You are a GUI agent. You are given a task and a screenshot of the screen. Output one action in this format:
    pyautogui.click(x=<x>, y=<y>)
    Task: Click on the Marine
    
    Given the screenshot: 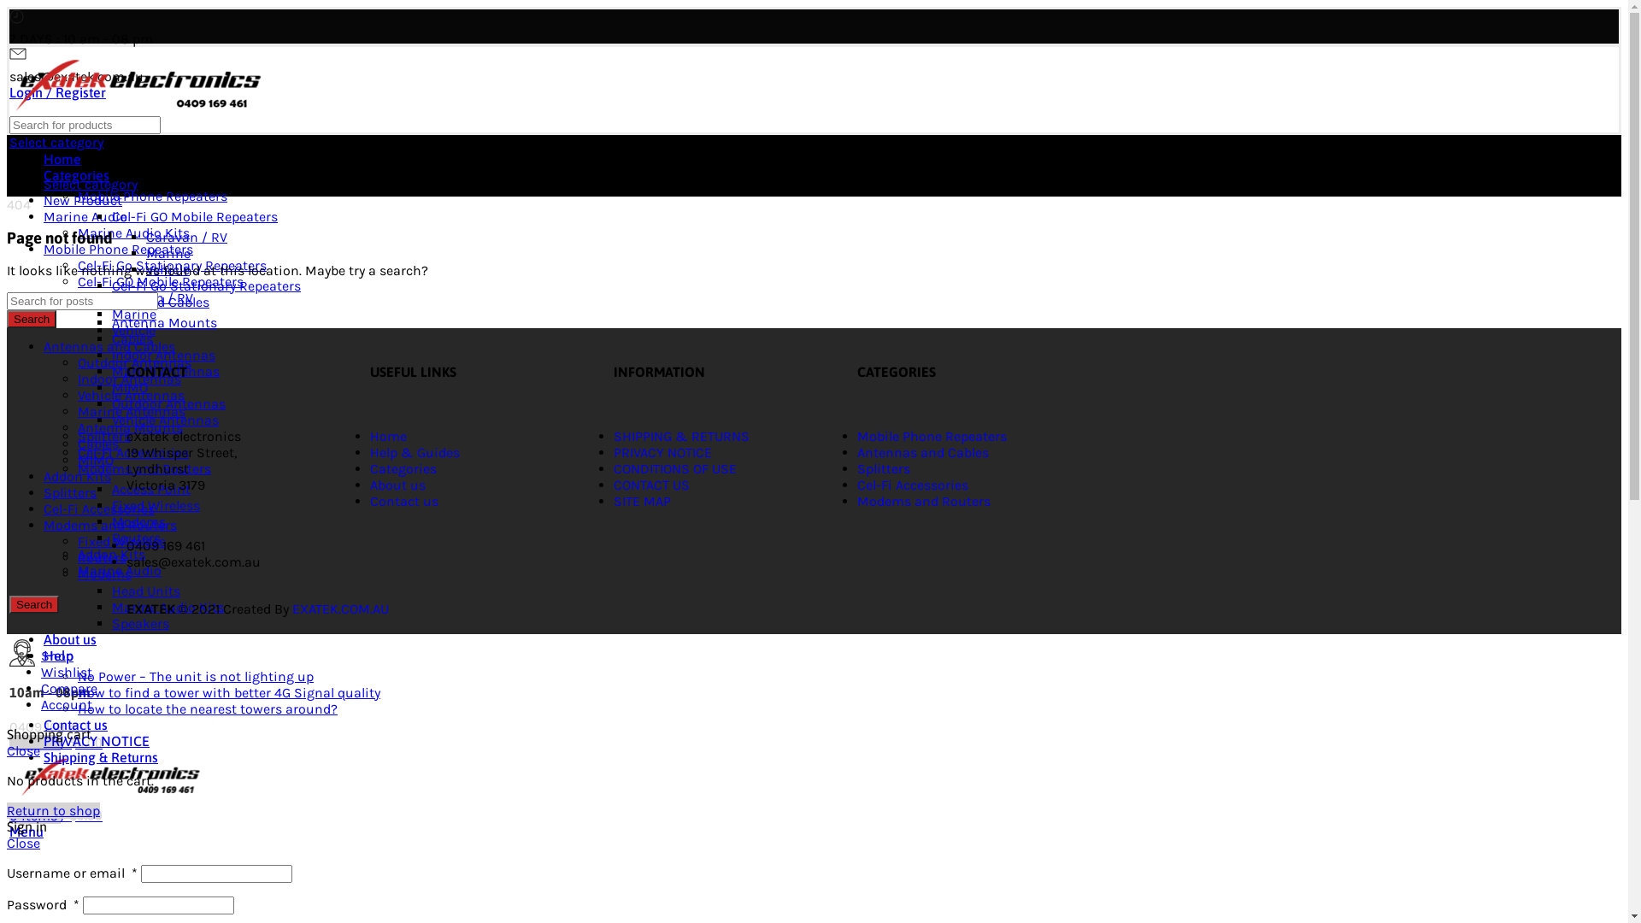 What is the action you would take?
    pyautogui.click(x=134, y=315)
    